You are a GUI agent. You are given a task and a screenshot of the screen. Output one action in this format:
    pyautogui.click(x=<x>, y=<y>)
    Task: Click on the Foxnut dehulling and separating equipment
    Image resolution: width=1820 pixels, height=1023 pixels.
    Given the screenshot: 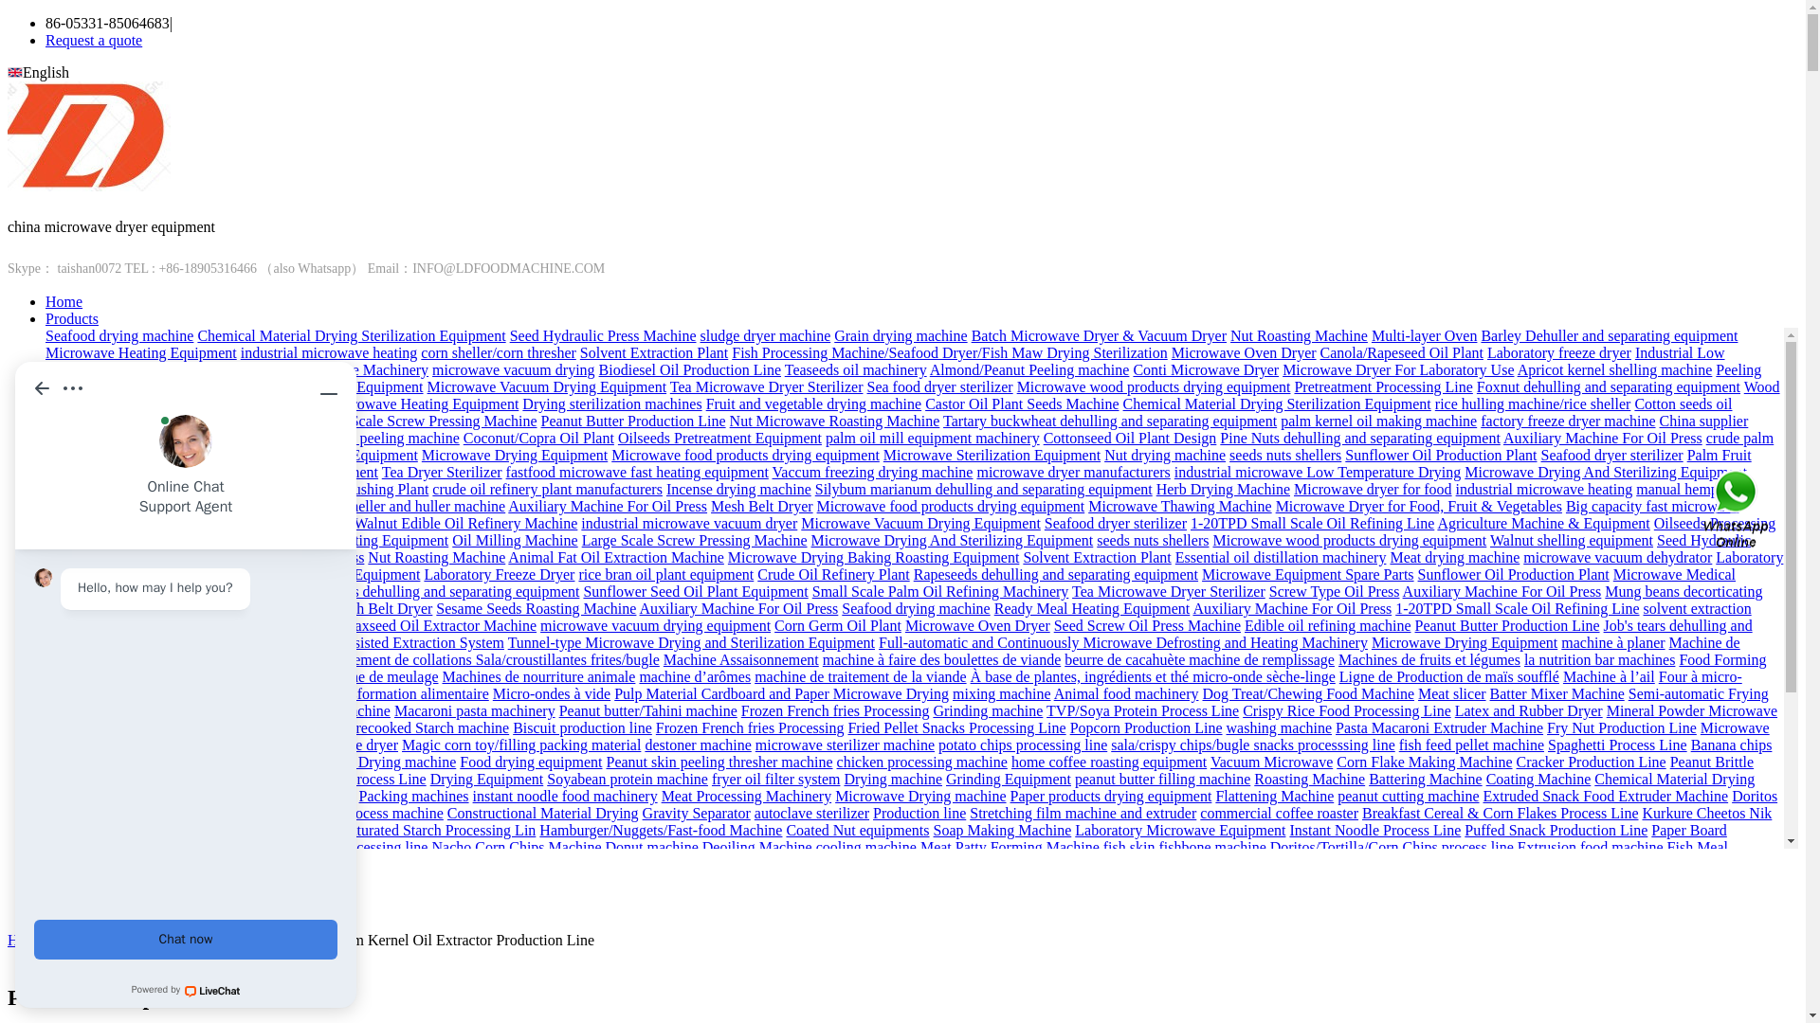 What is the action you would take?
    pyautogui.click(x=1608, y=386)
    